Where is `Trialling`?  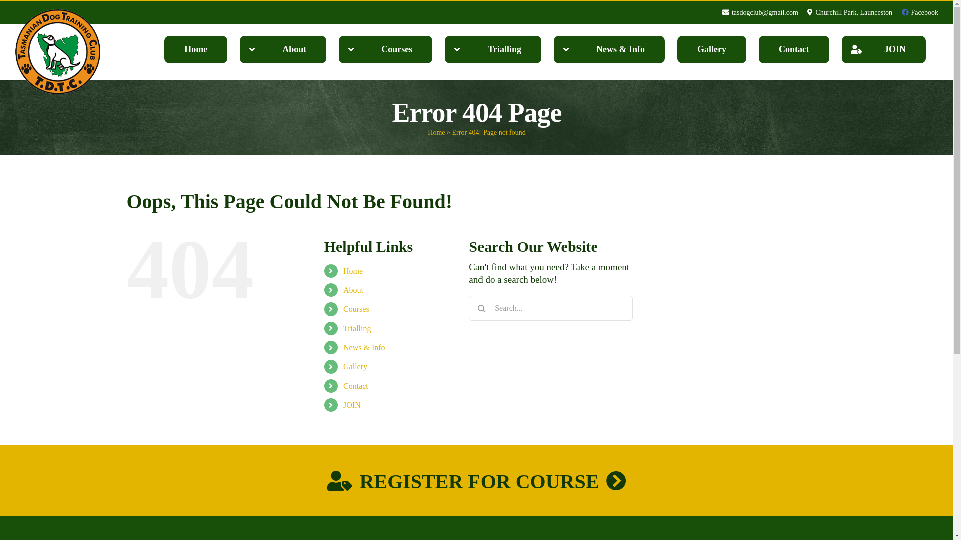
Trialling is located at coordinates (493, 49).